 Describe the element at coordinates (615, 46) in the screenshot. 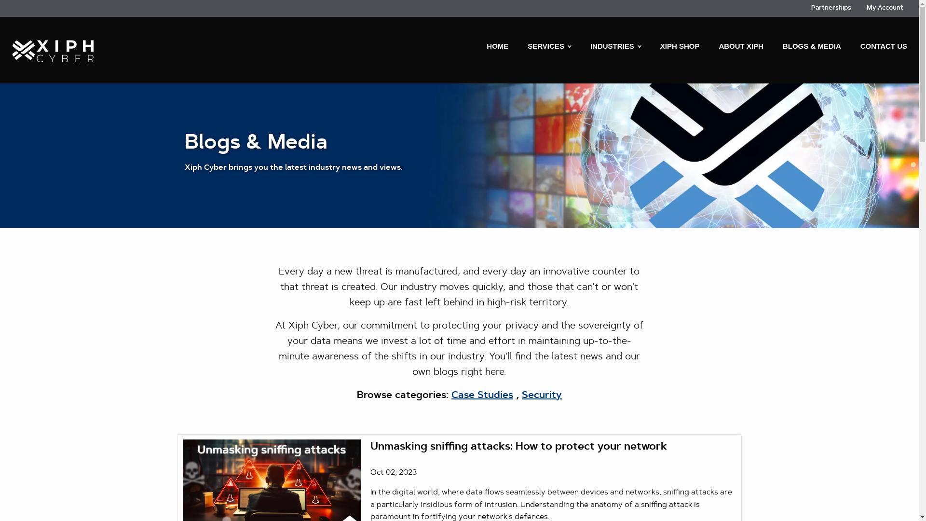

I see `INDUSTRIES` at that location.